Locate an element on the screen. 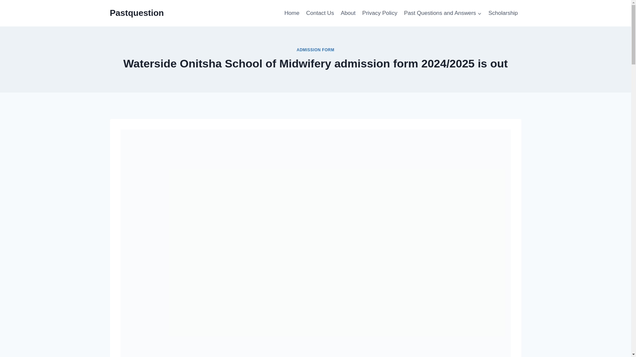 Image resolution: width=636 pixels, height=357 pixels. Home is located at coordinates (291, 13).